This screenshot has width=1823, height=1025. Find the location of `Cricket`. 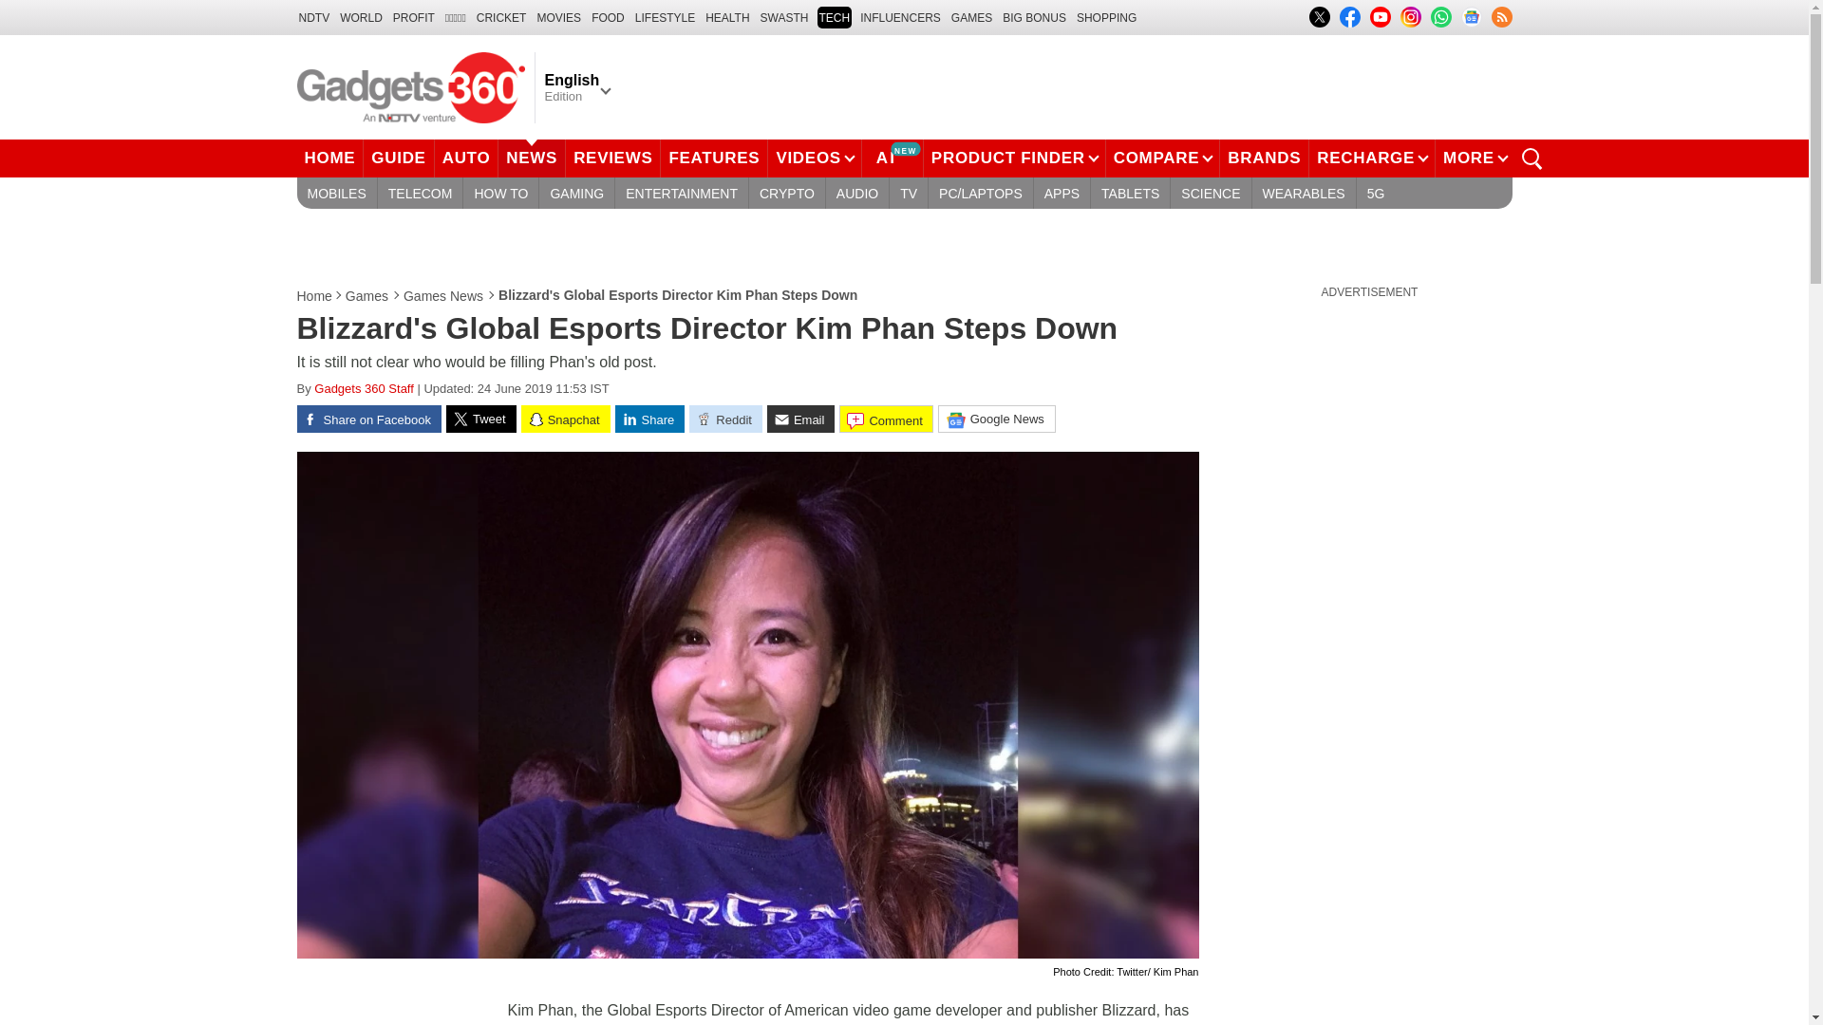

Cricket is located at coordinates (501, 17).